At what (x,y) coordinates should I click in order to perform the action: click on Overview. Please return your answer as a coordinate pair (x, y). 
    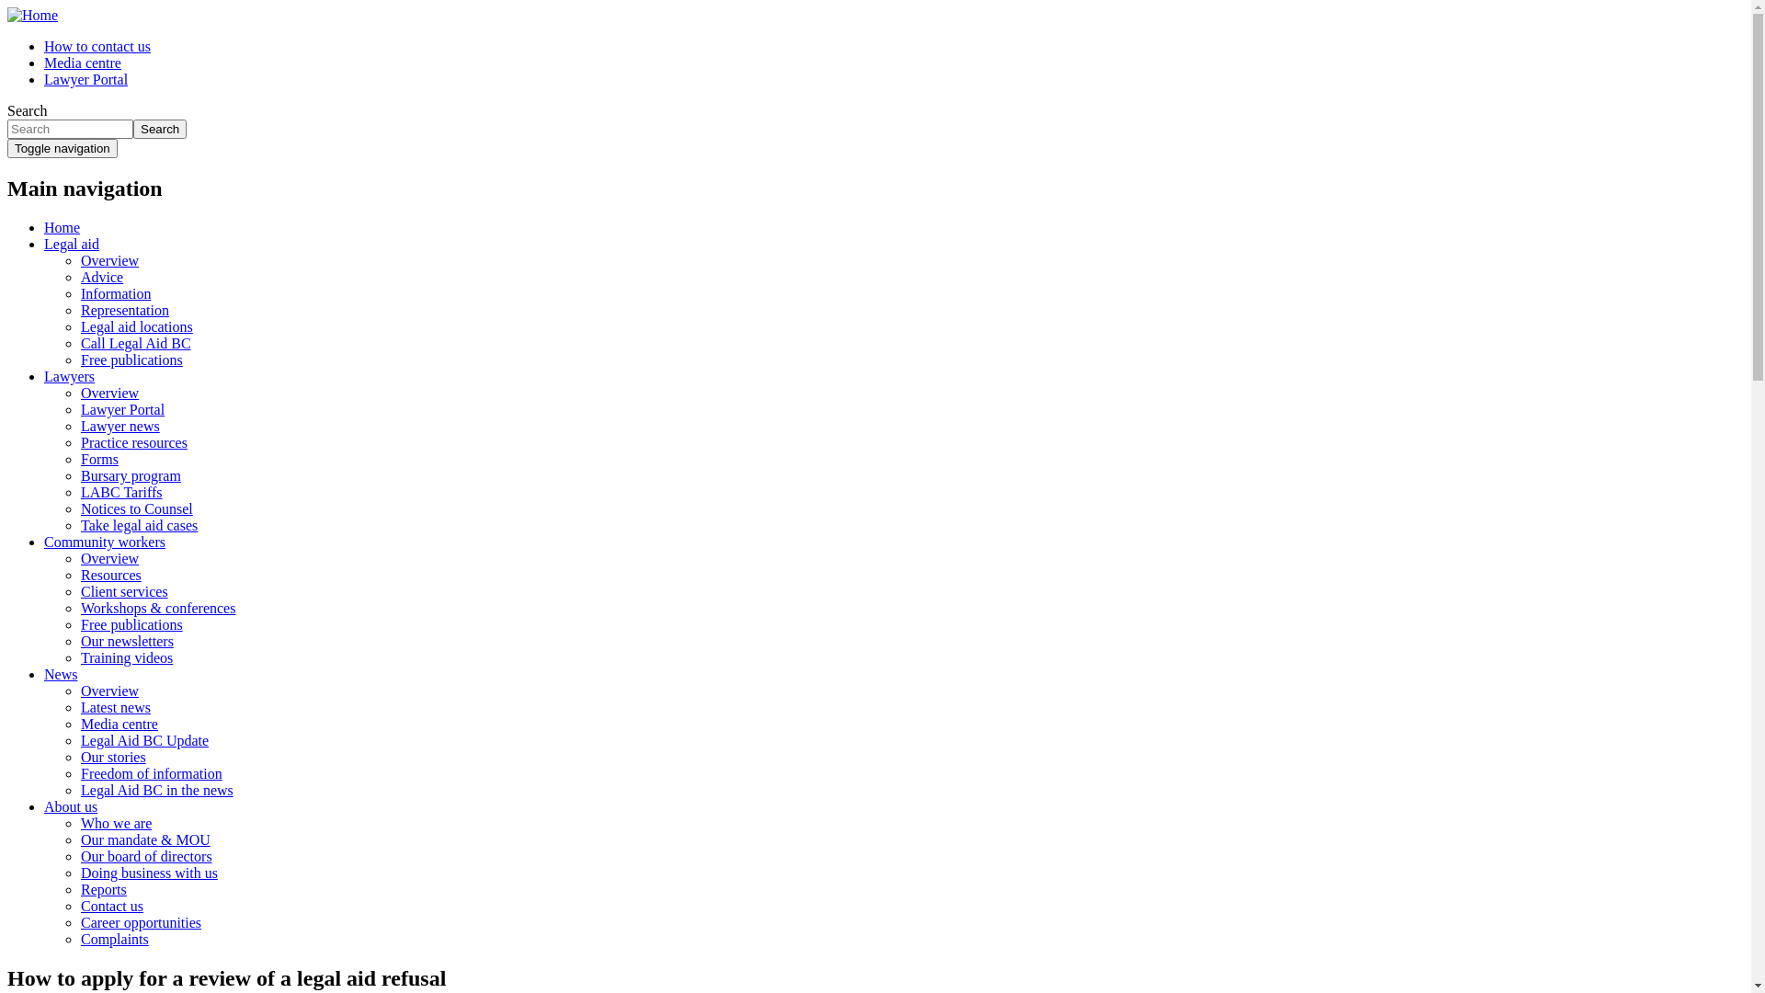
    Looking at the image, I should click on (110, 394).